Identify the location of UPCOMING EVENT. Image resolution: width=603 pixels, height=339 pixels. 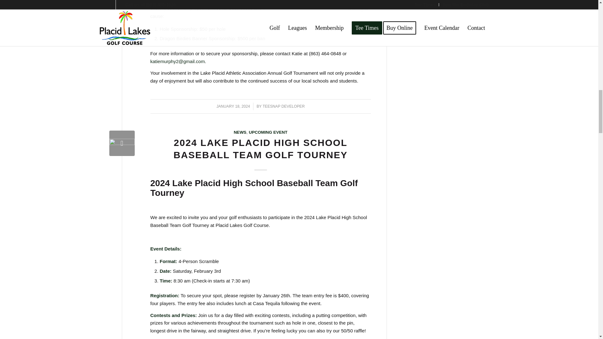
(268, 132).